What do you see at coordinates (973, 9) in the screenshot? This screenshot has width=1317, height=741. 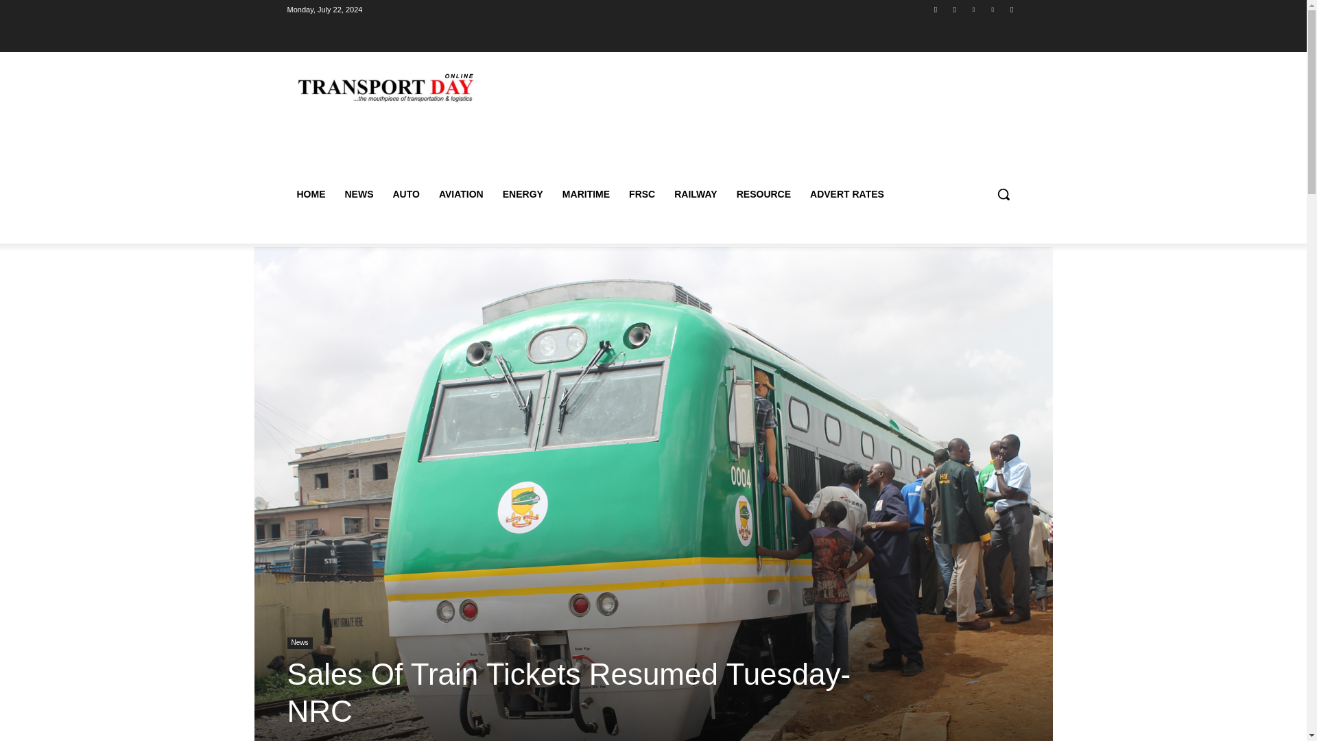 I see `Twitter` at bounding box center [973, 9].